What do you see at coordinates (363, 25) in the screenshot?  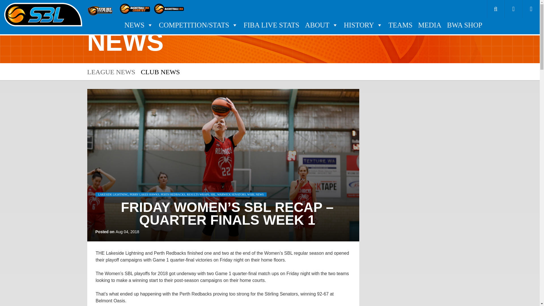 I see `HISTORY` at bounding box center [363, 25].